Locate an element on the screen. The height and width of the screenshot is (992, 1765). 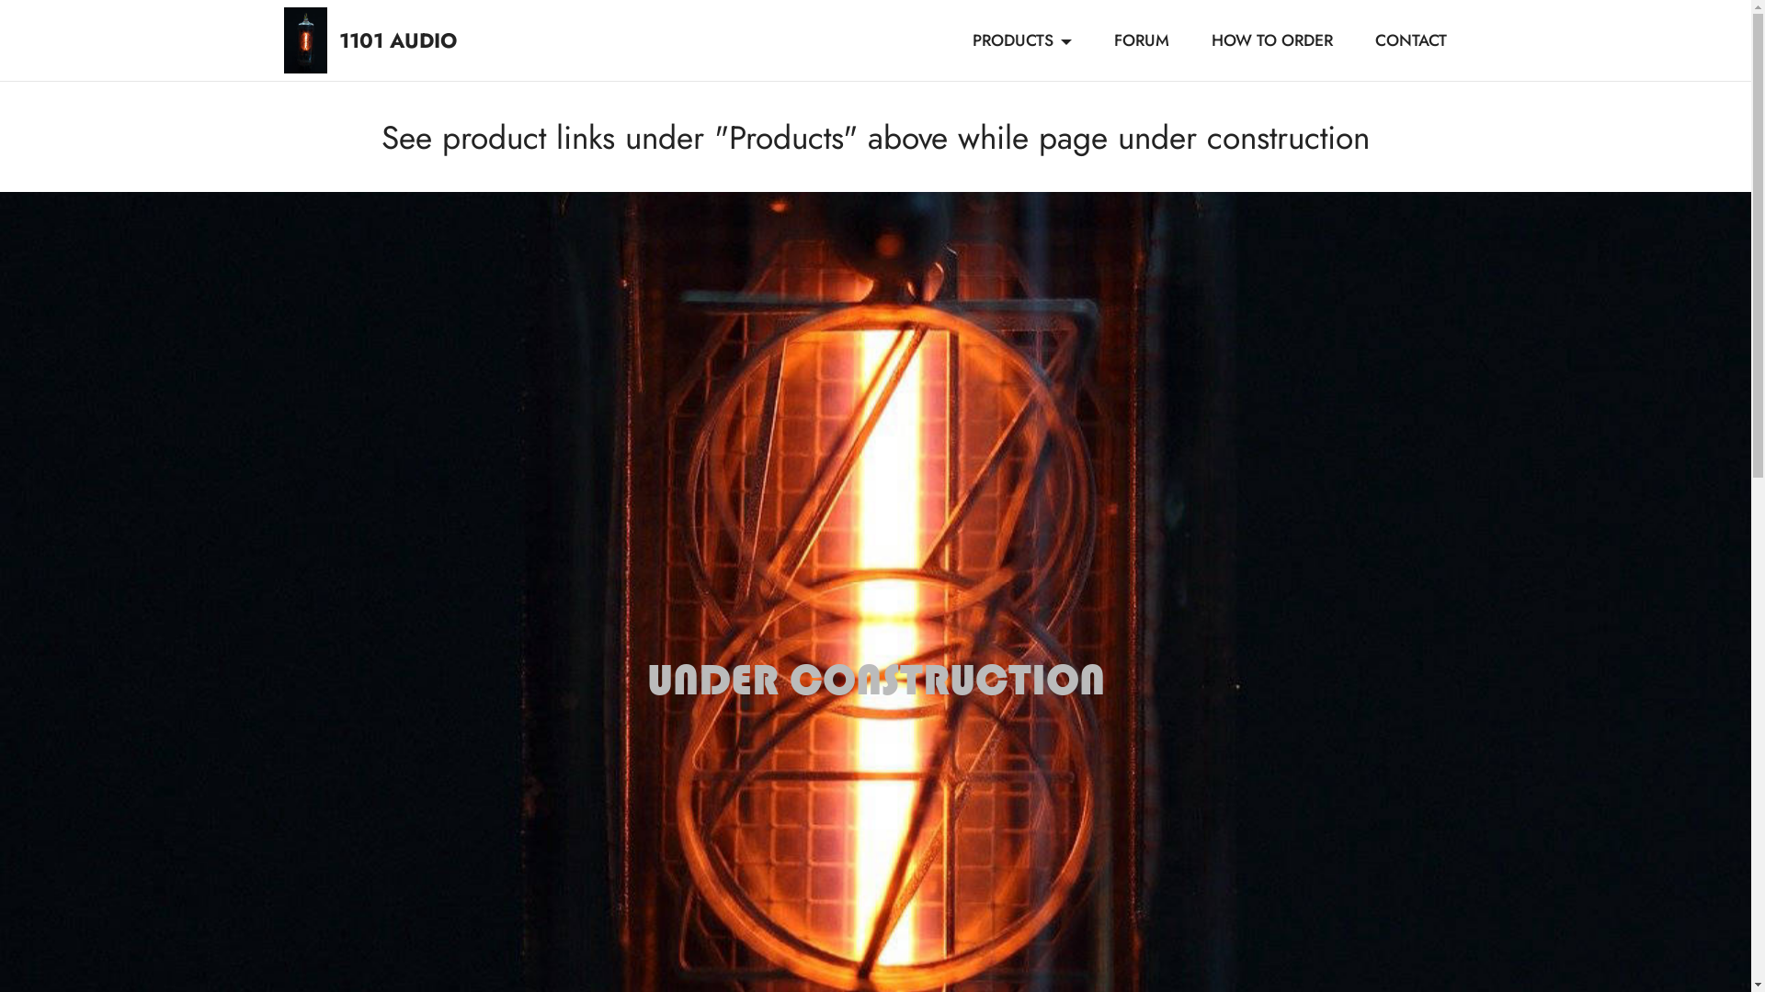
FORUM is located at coordinates (1142, 40).